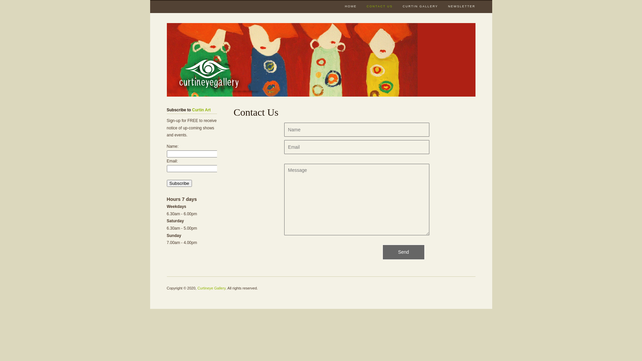 The image size is (642, 361). Describe the element at coordinates (462, 6) in the screenshot. I see `NEWSLETTER` at that location.